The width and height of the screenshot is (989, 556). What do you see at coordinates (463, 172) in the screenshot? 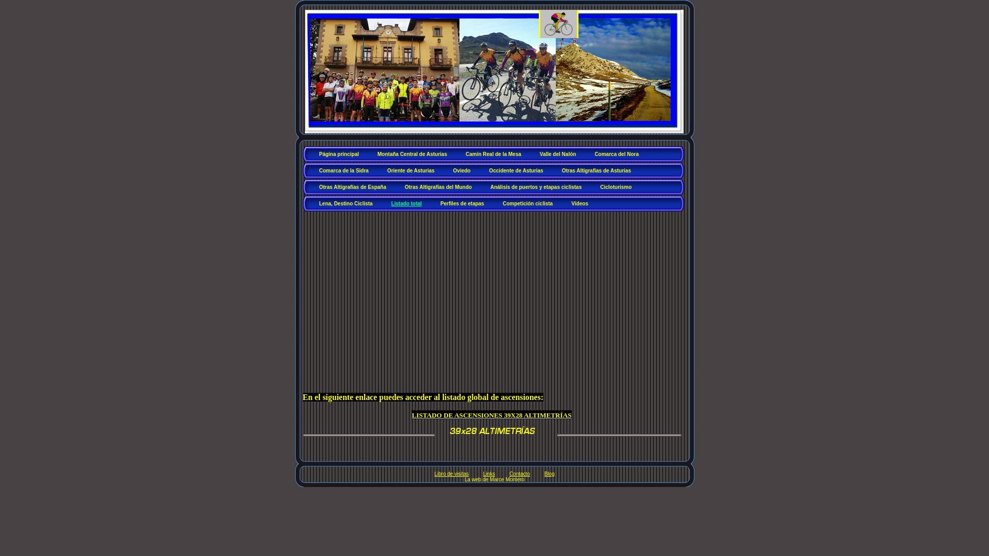
I see `Oviedo` at bounding box center [463, 172].